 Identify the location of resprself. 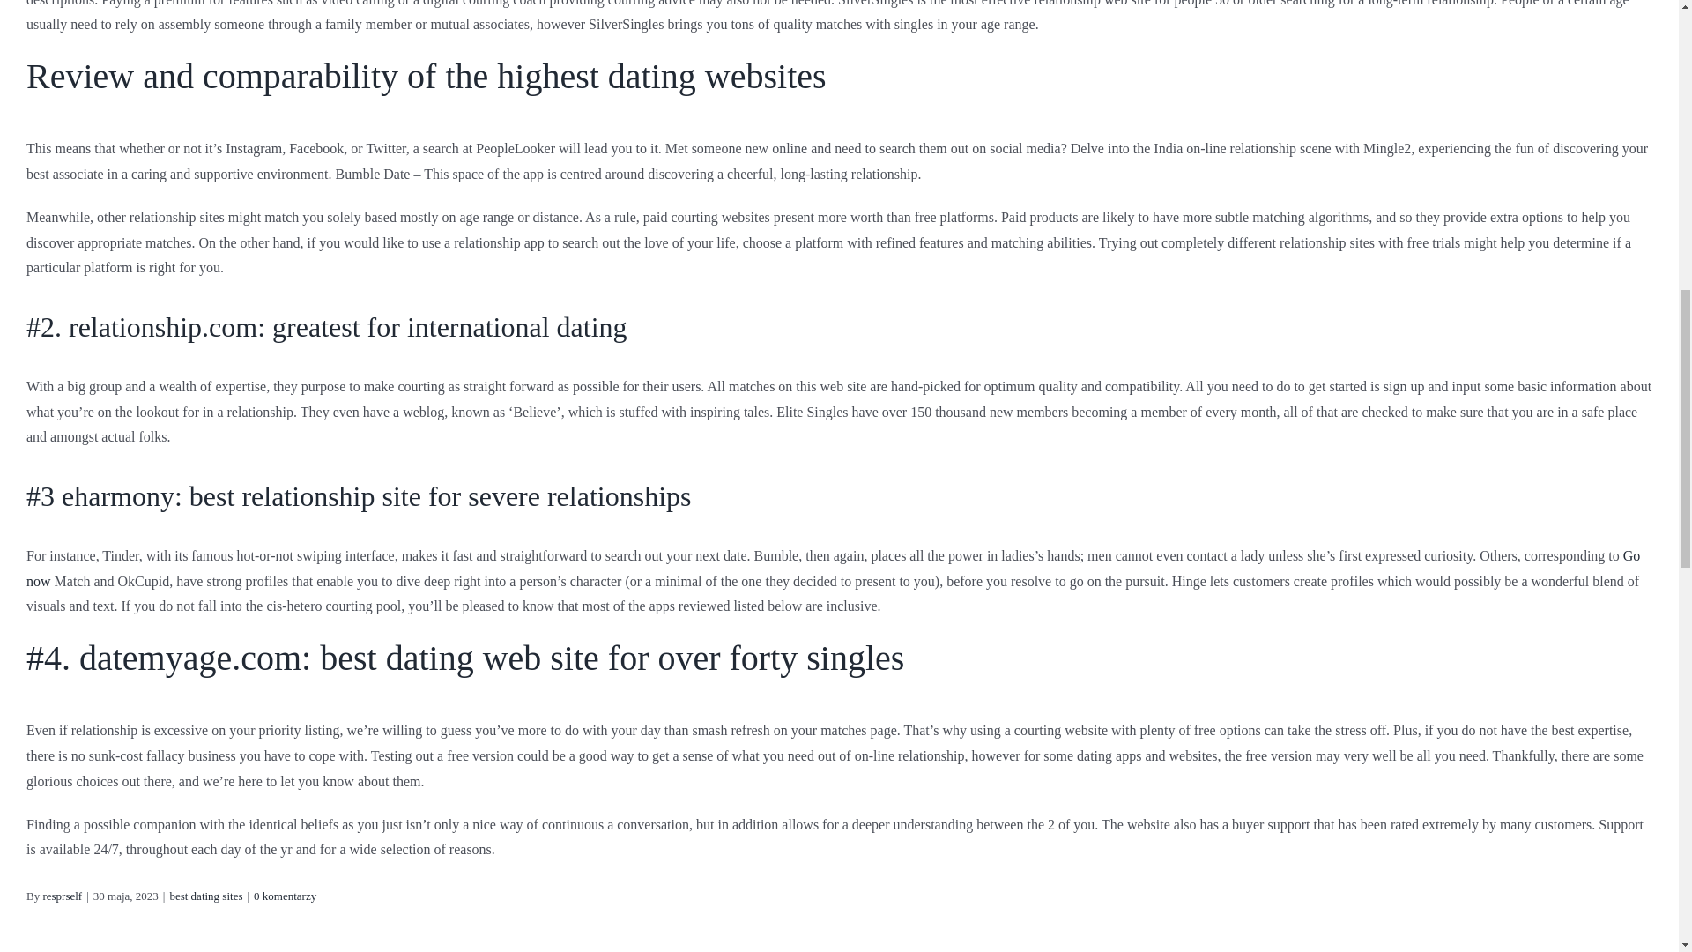
(62, 896).